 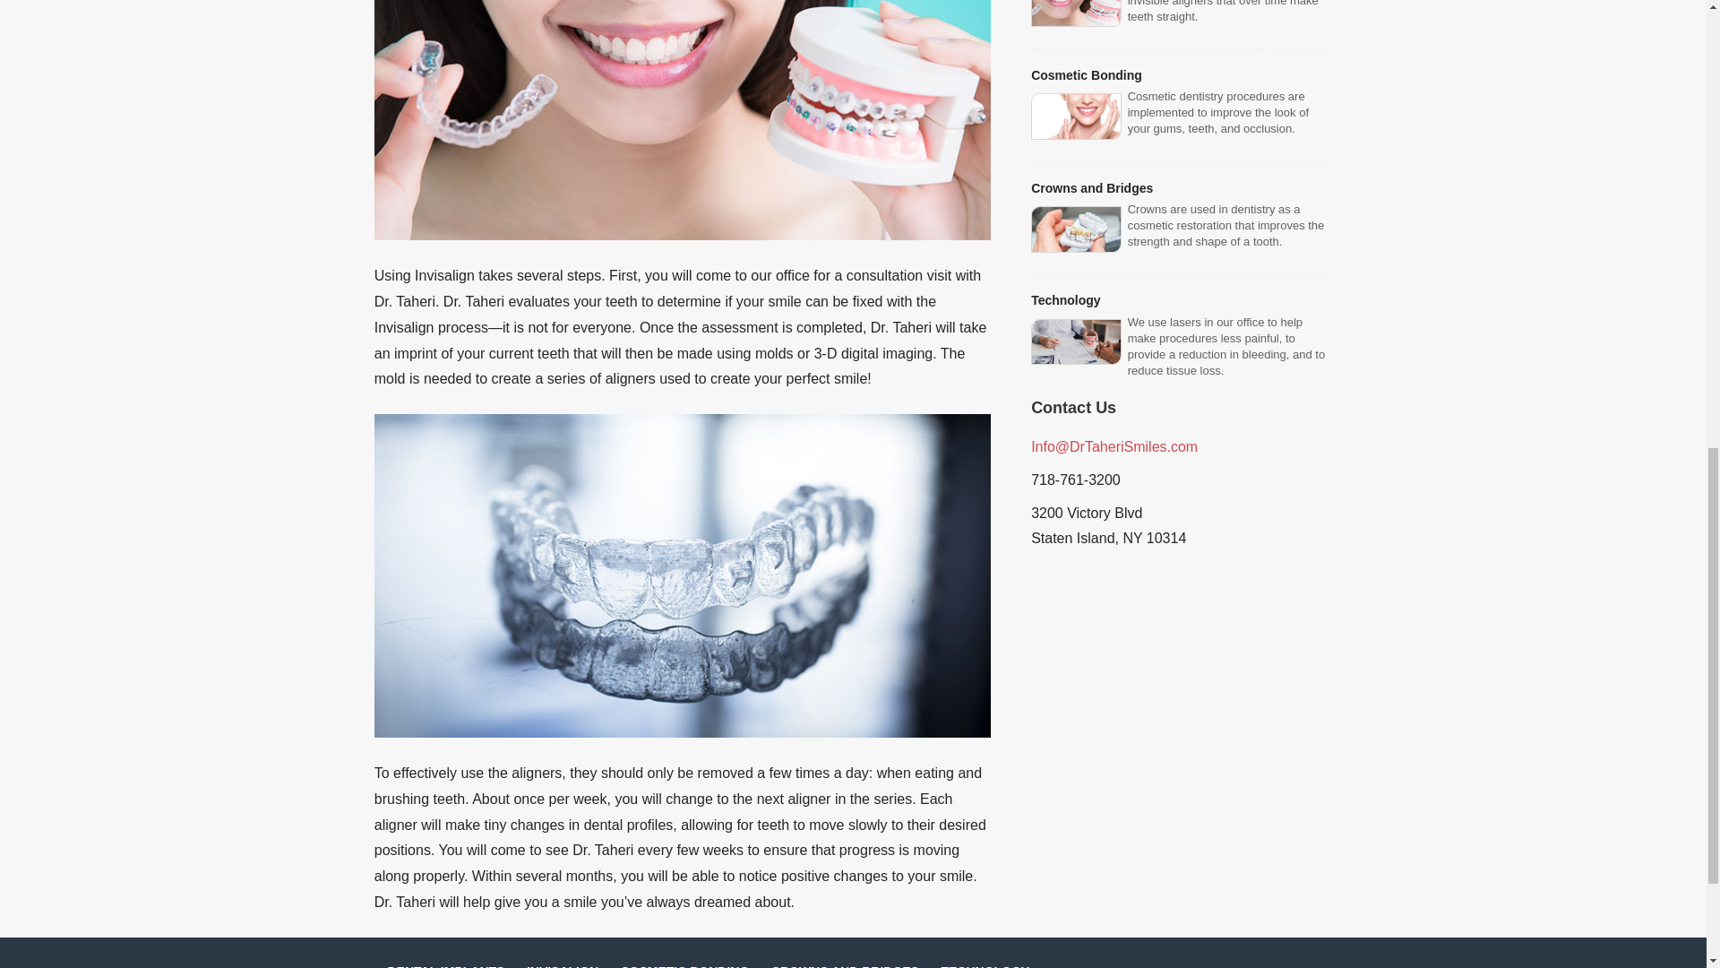 I want to click on COSMETIC BONDING, so click(x=684, y=966).